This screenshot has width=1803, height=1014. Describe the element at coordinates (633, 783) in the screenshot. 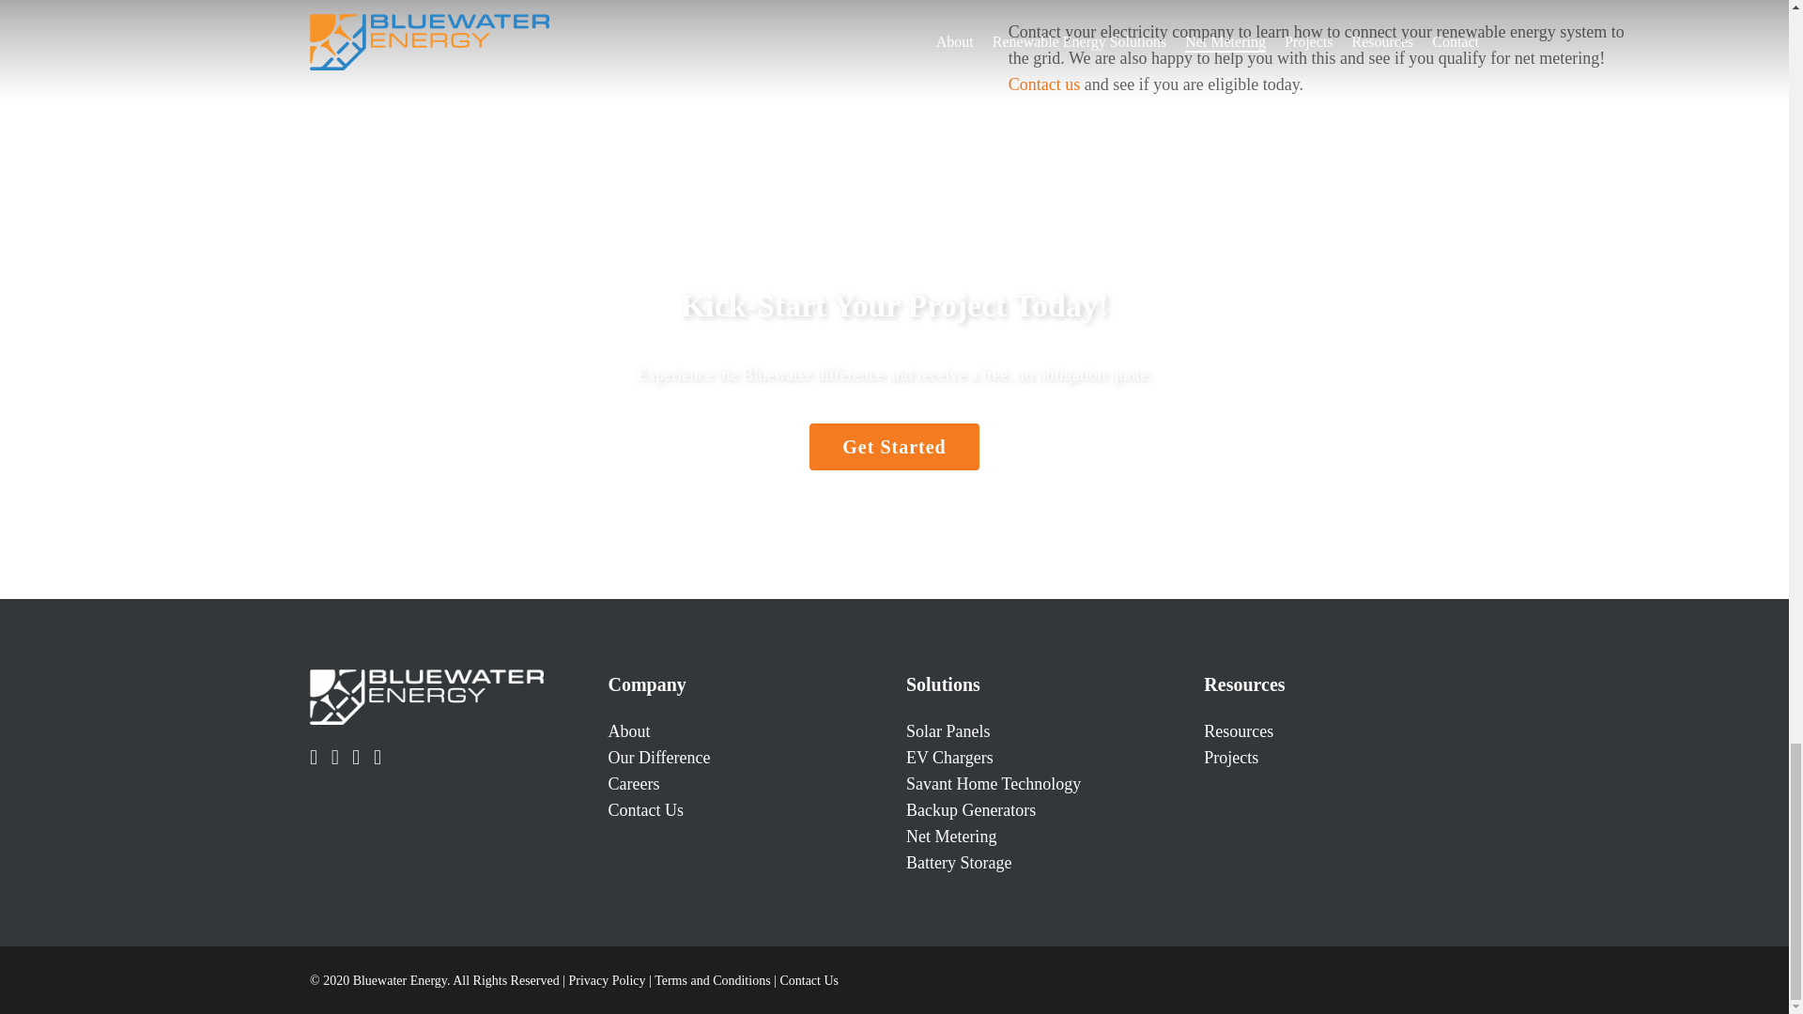

I see `Careers` at that location.